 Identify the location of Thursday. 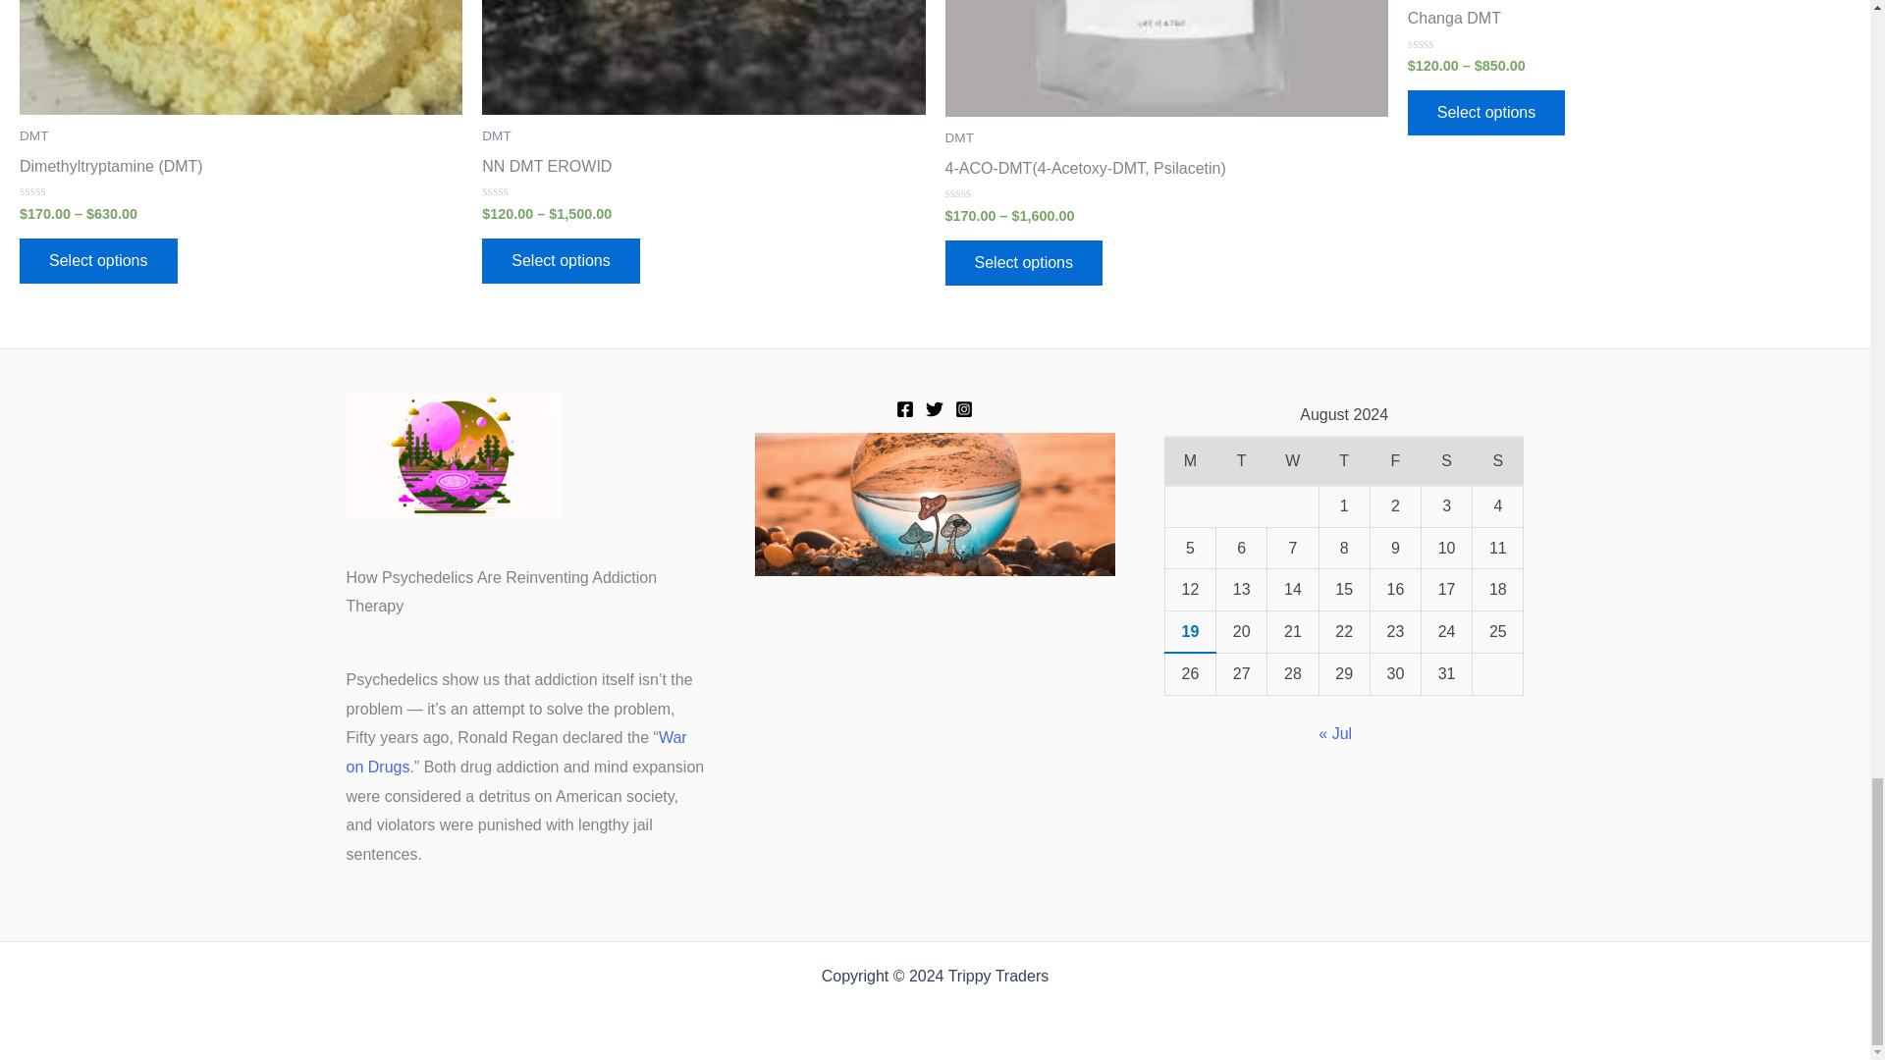
(1343, 460).